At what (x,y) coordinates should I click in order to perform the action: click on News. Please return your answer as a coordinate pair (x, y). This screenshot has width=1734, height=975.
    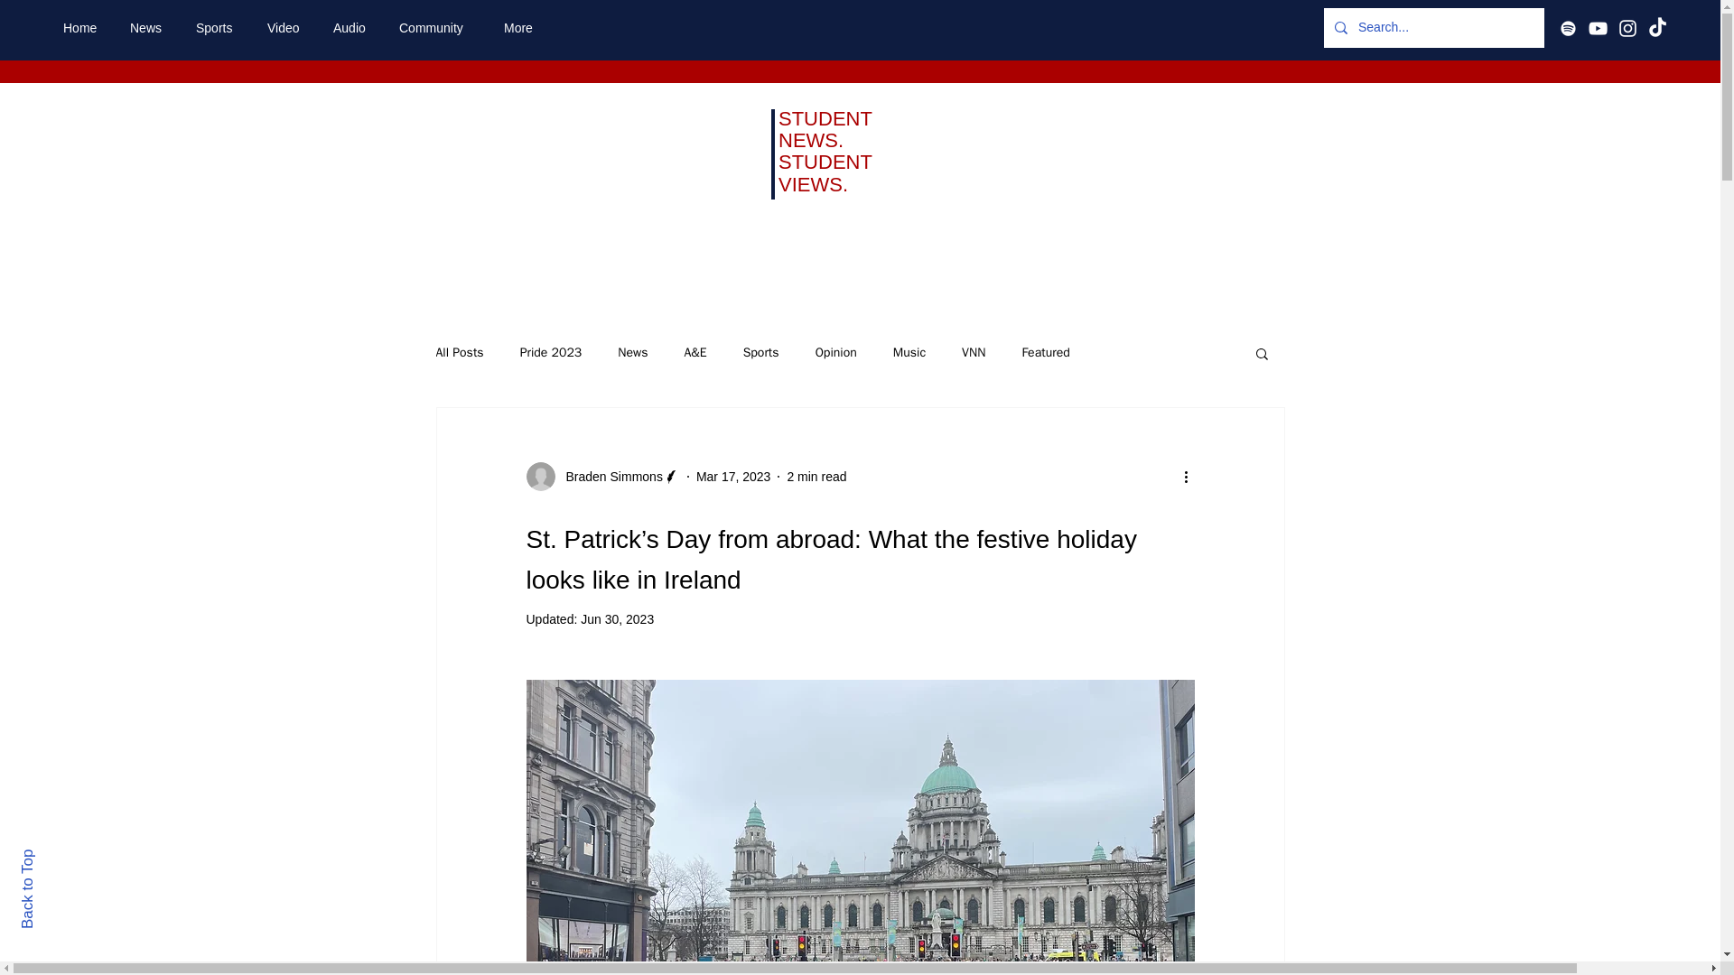
    Looking at the image, I should click on (632, 352).